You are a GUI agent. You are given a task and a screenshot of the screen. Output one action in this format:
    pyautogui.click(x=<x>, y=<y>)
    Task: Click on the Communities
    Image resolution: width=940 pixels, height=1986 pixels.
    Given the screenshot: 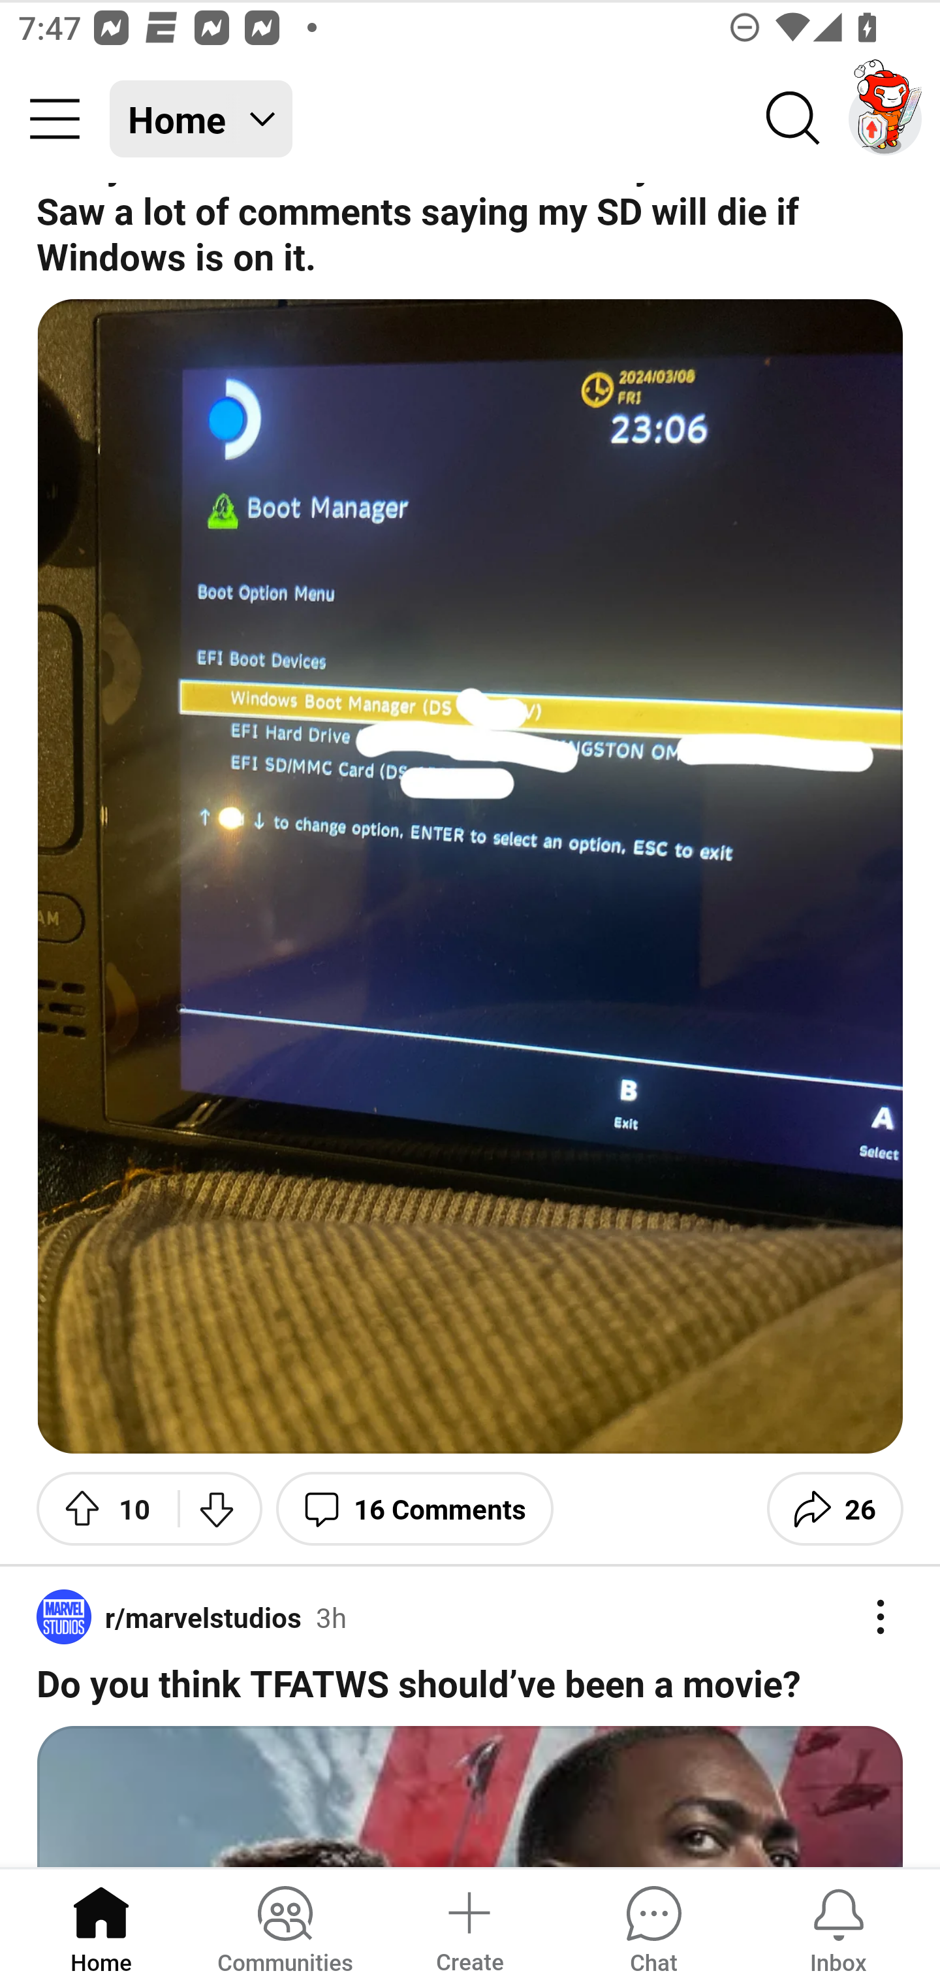 What is the action you would take?
    pyautogui.click(x=285, y=1926)
    